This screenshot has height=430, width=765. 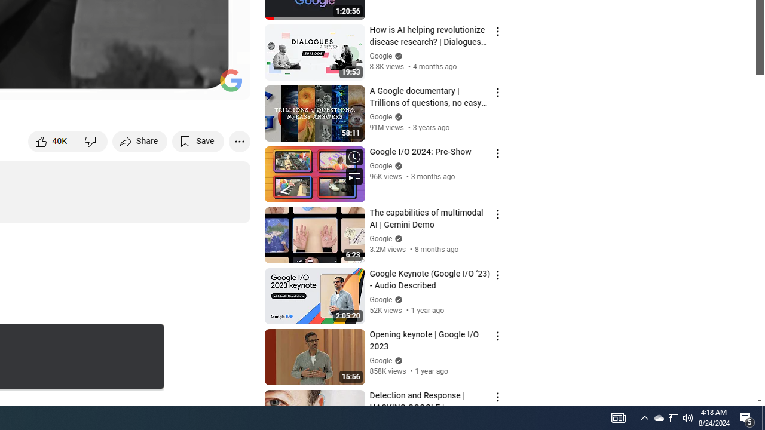 I want to click on Subtitles/closed captions unavailable, so click(x=114, y=85).